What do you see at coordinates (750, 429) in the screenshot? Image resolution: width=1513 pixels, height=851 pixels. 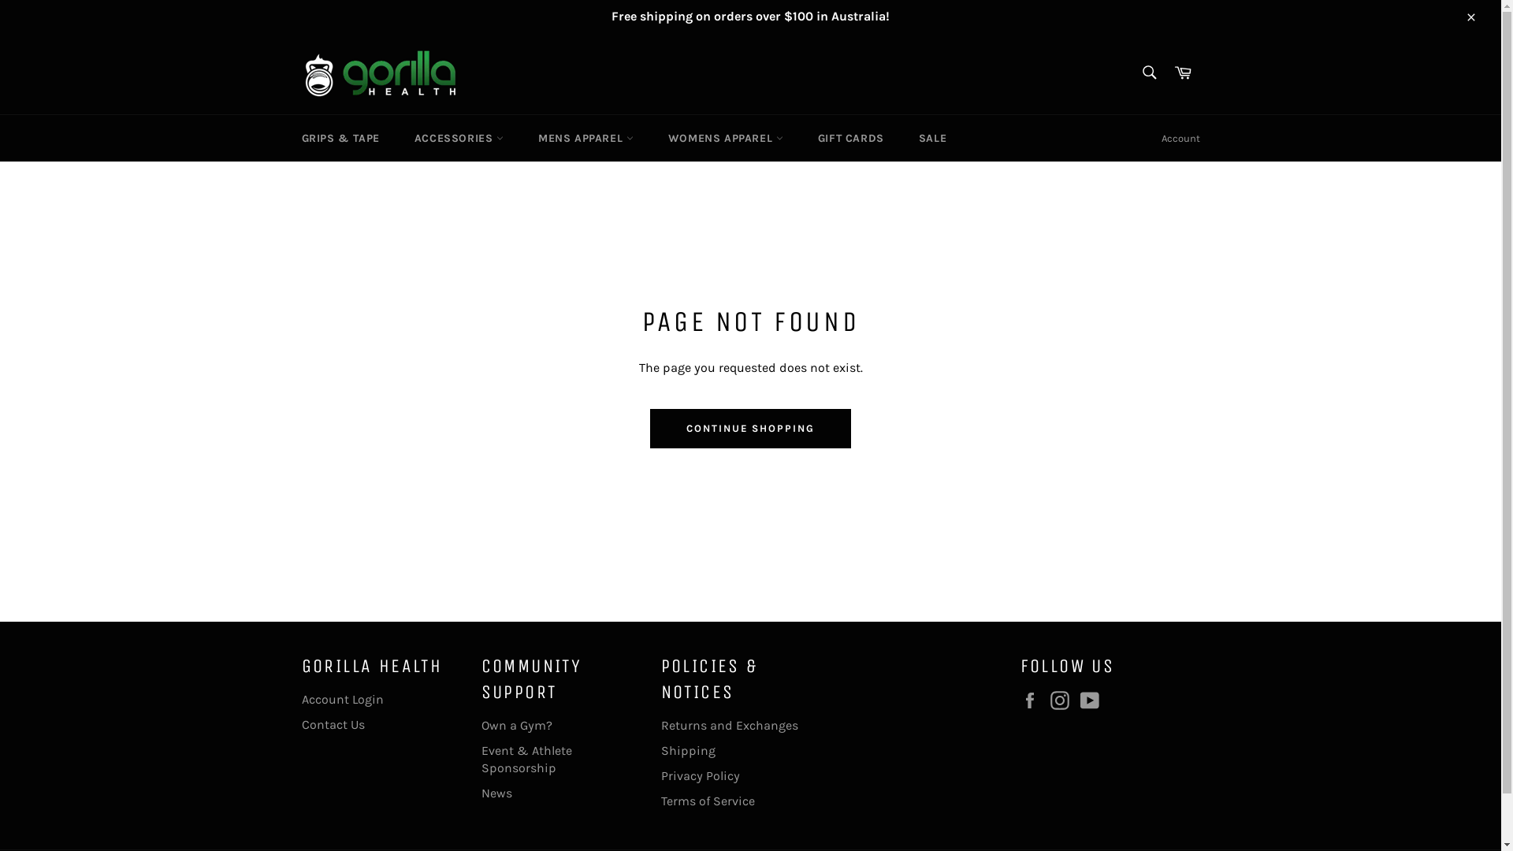 I see `CONTINUE SHOPPING` at bounding box center [750, 429].